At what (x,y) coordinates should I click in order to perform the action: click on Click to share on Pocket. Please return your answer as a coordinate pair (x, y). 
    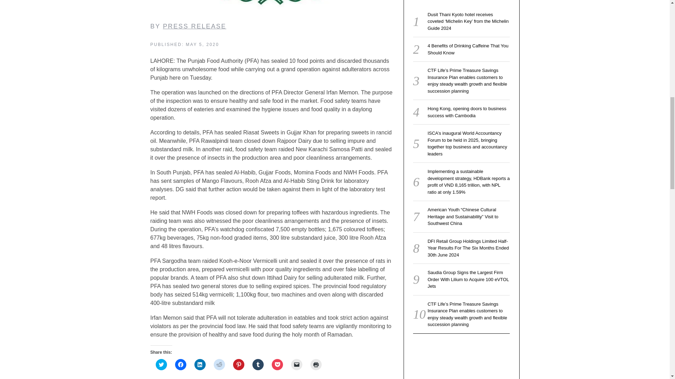
    Looking at the image, I should click on (277, 364).